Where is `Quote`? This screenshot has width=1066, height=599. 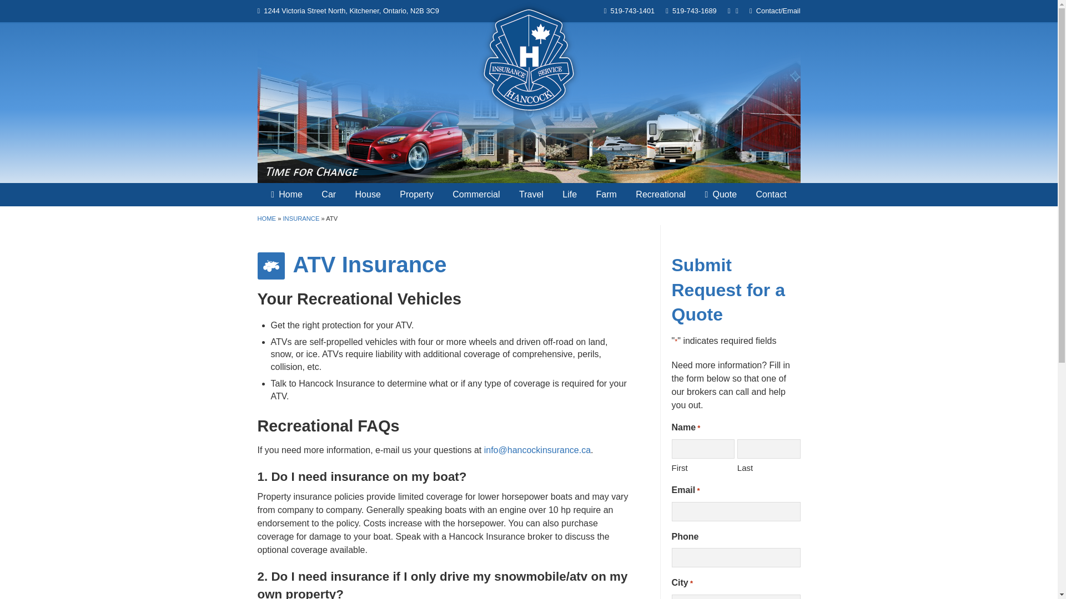 Quote is located at coordinates (721, 194).